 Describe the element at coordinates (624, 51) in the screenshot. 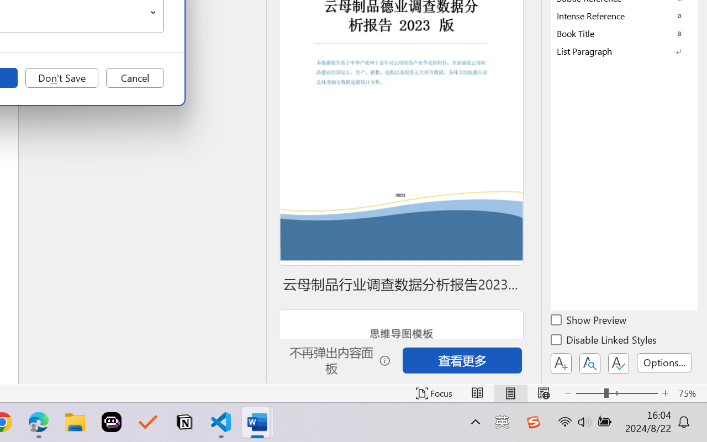

I see `List Paragraph` at that location.